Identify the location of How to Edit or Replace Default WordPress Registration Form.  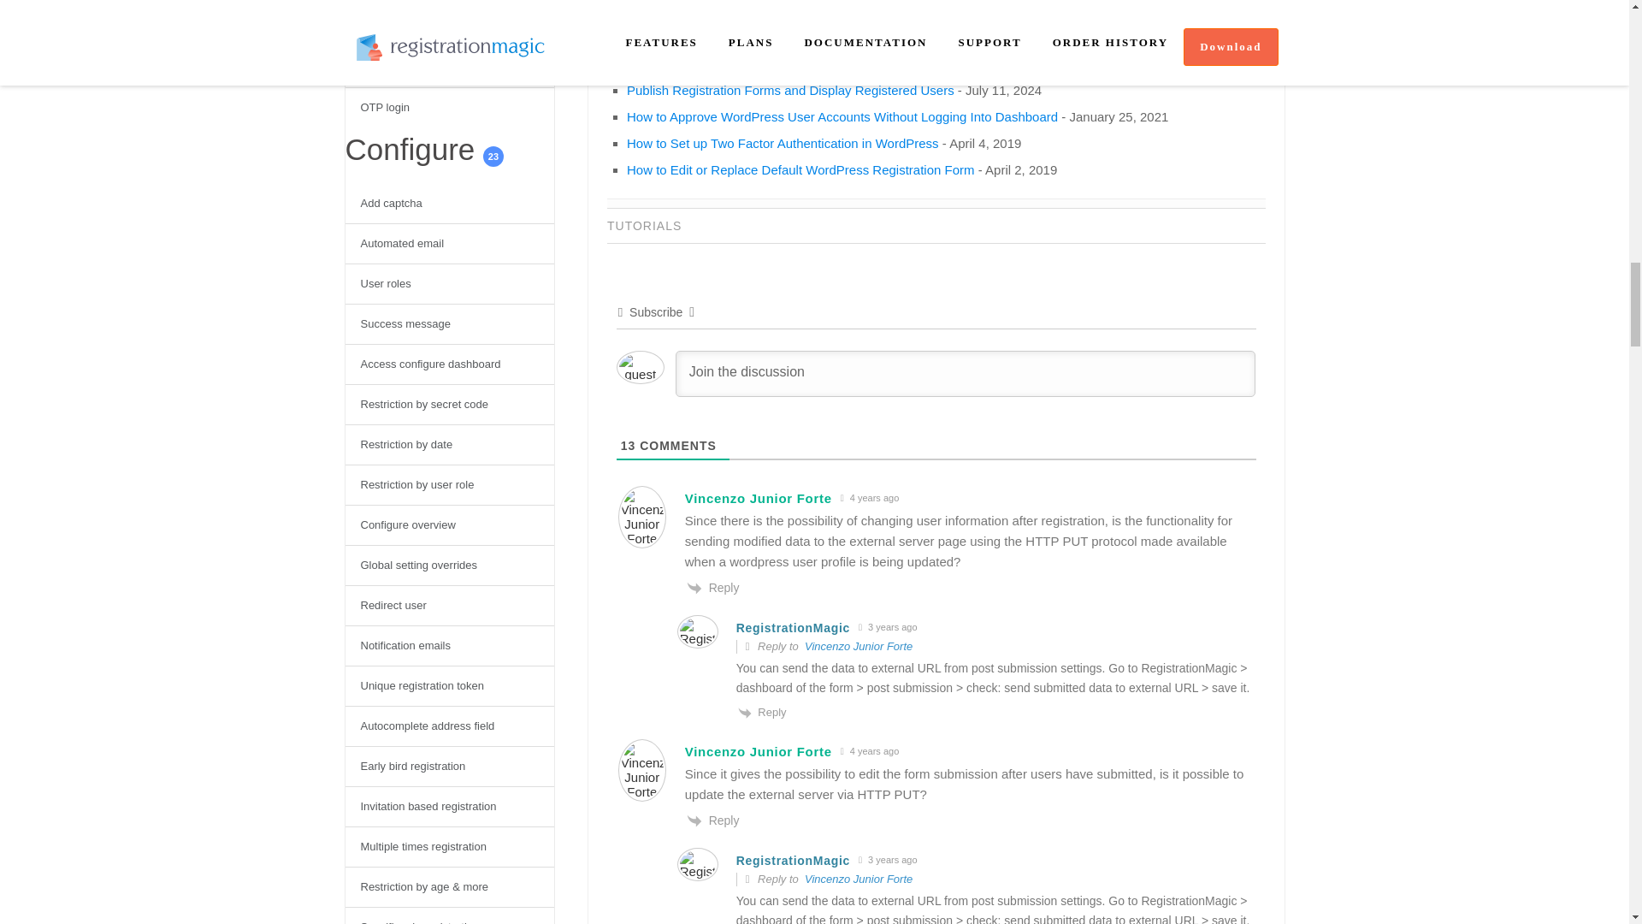
(800, 169).